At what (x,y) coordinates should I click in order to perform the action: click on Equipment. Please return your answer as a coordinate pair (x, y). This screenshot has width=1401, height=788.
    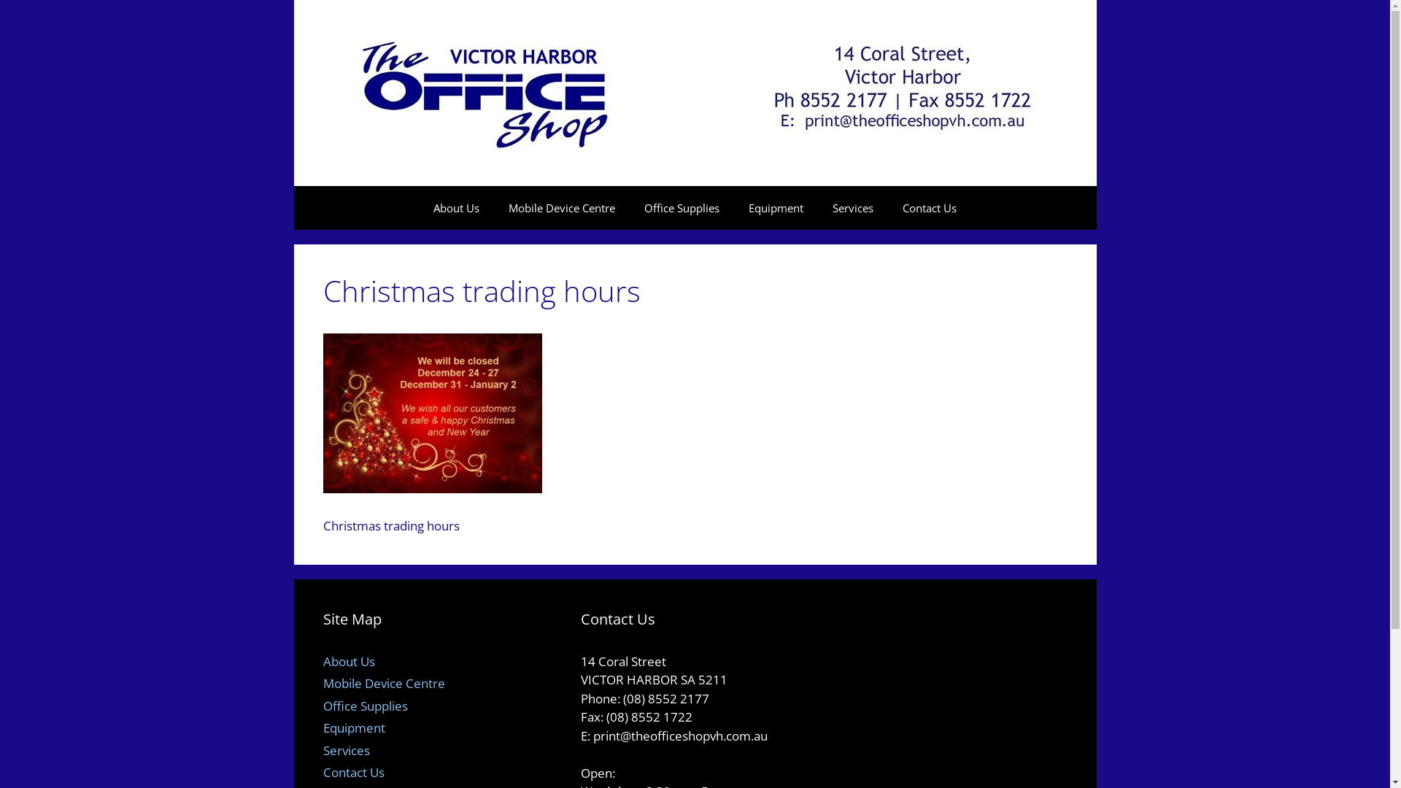
    Looking at the image, I should click on (776, 208).